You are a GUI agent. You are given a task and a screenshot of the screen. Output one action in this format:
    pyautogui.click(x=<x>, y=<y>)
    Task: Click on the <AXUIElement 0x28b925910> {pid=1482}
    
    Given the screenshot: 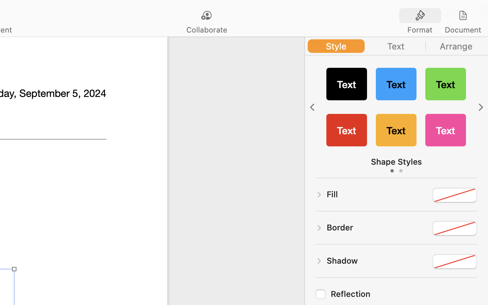 What is the action you would take?
    pyautogui.click(x=442, y=16)
    